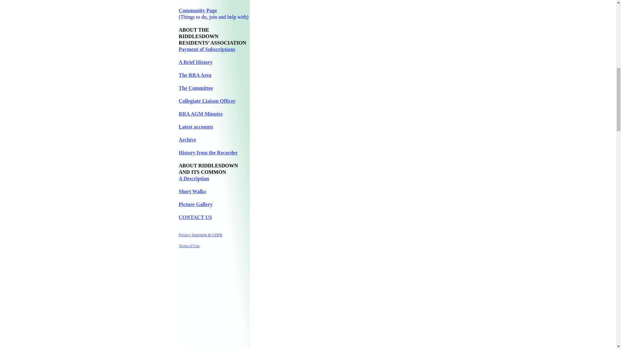  I want to click on A Brief History, so click(195, 62).